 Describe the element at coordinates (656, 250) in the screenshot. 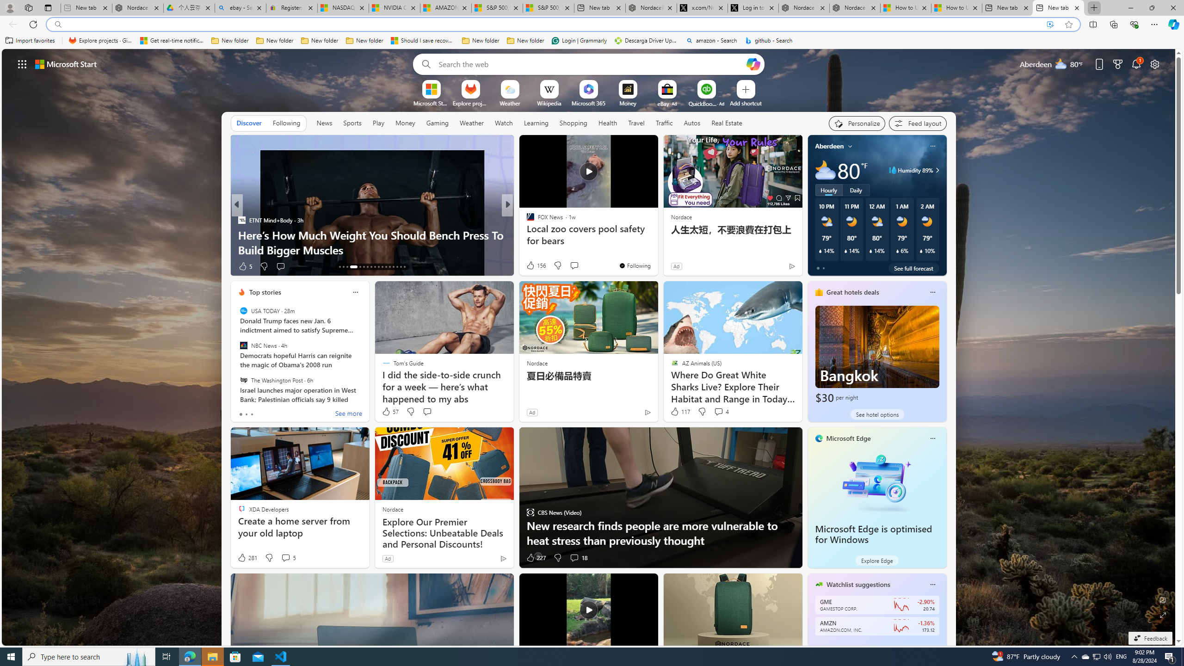

I see `What is the Difference between Bison vs. Buffalo` at that location.